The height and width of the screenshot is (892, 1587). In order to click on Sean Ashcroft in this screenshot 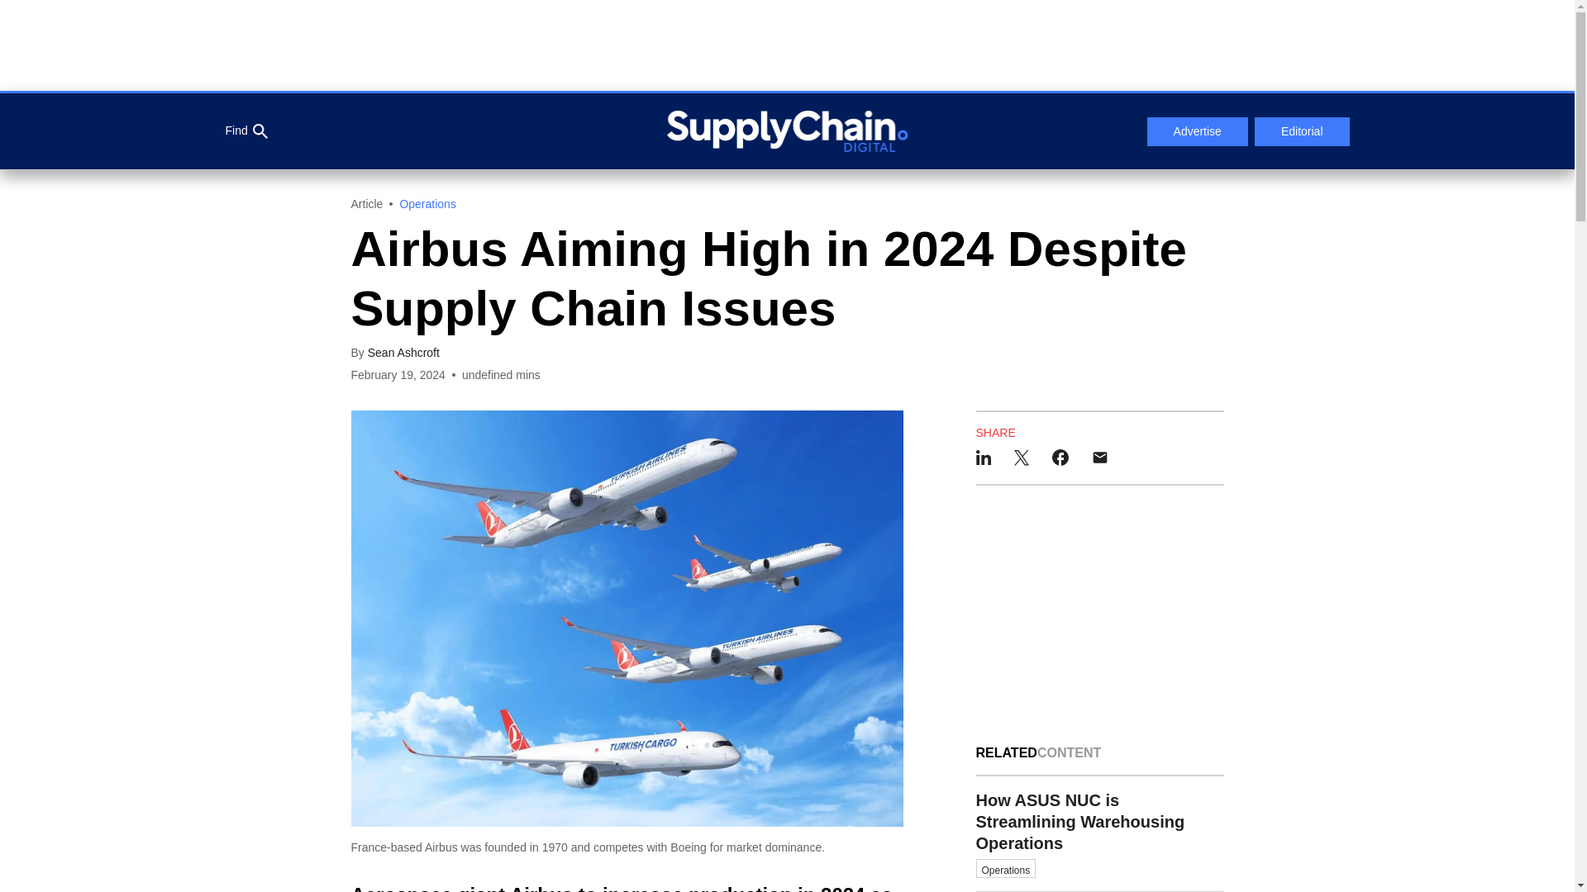, I will do `click(403, 353)`.